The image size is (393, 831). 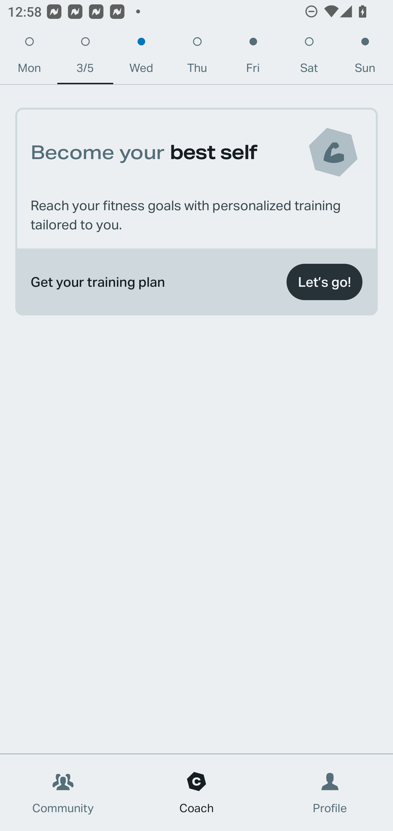 I want to click on Sun, so click(x=365, y=57).